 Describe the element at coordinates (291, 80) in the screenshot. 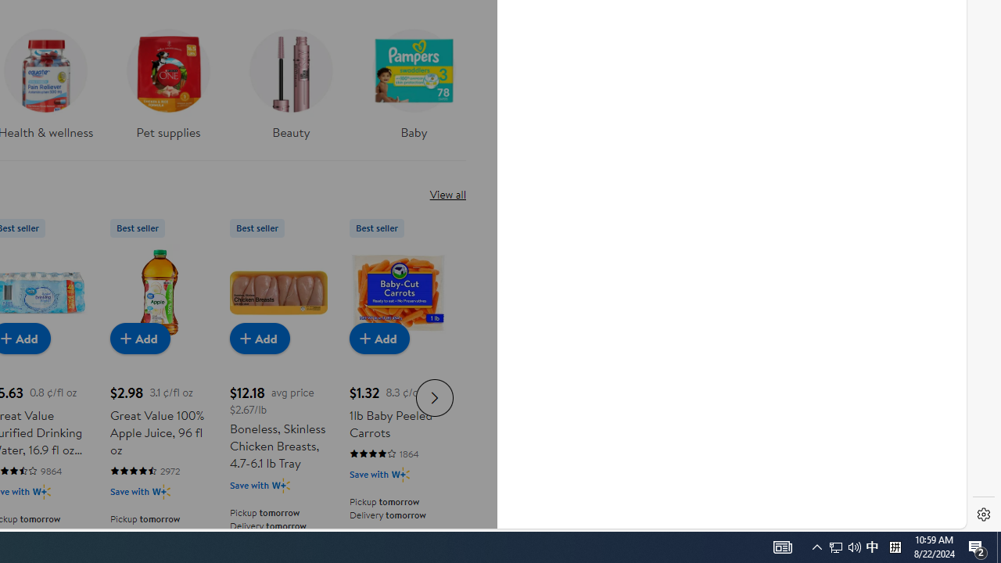

I see `Beauty` at that location.